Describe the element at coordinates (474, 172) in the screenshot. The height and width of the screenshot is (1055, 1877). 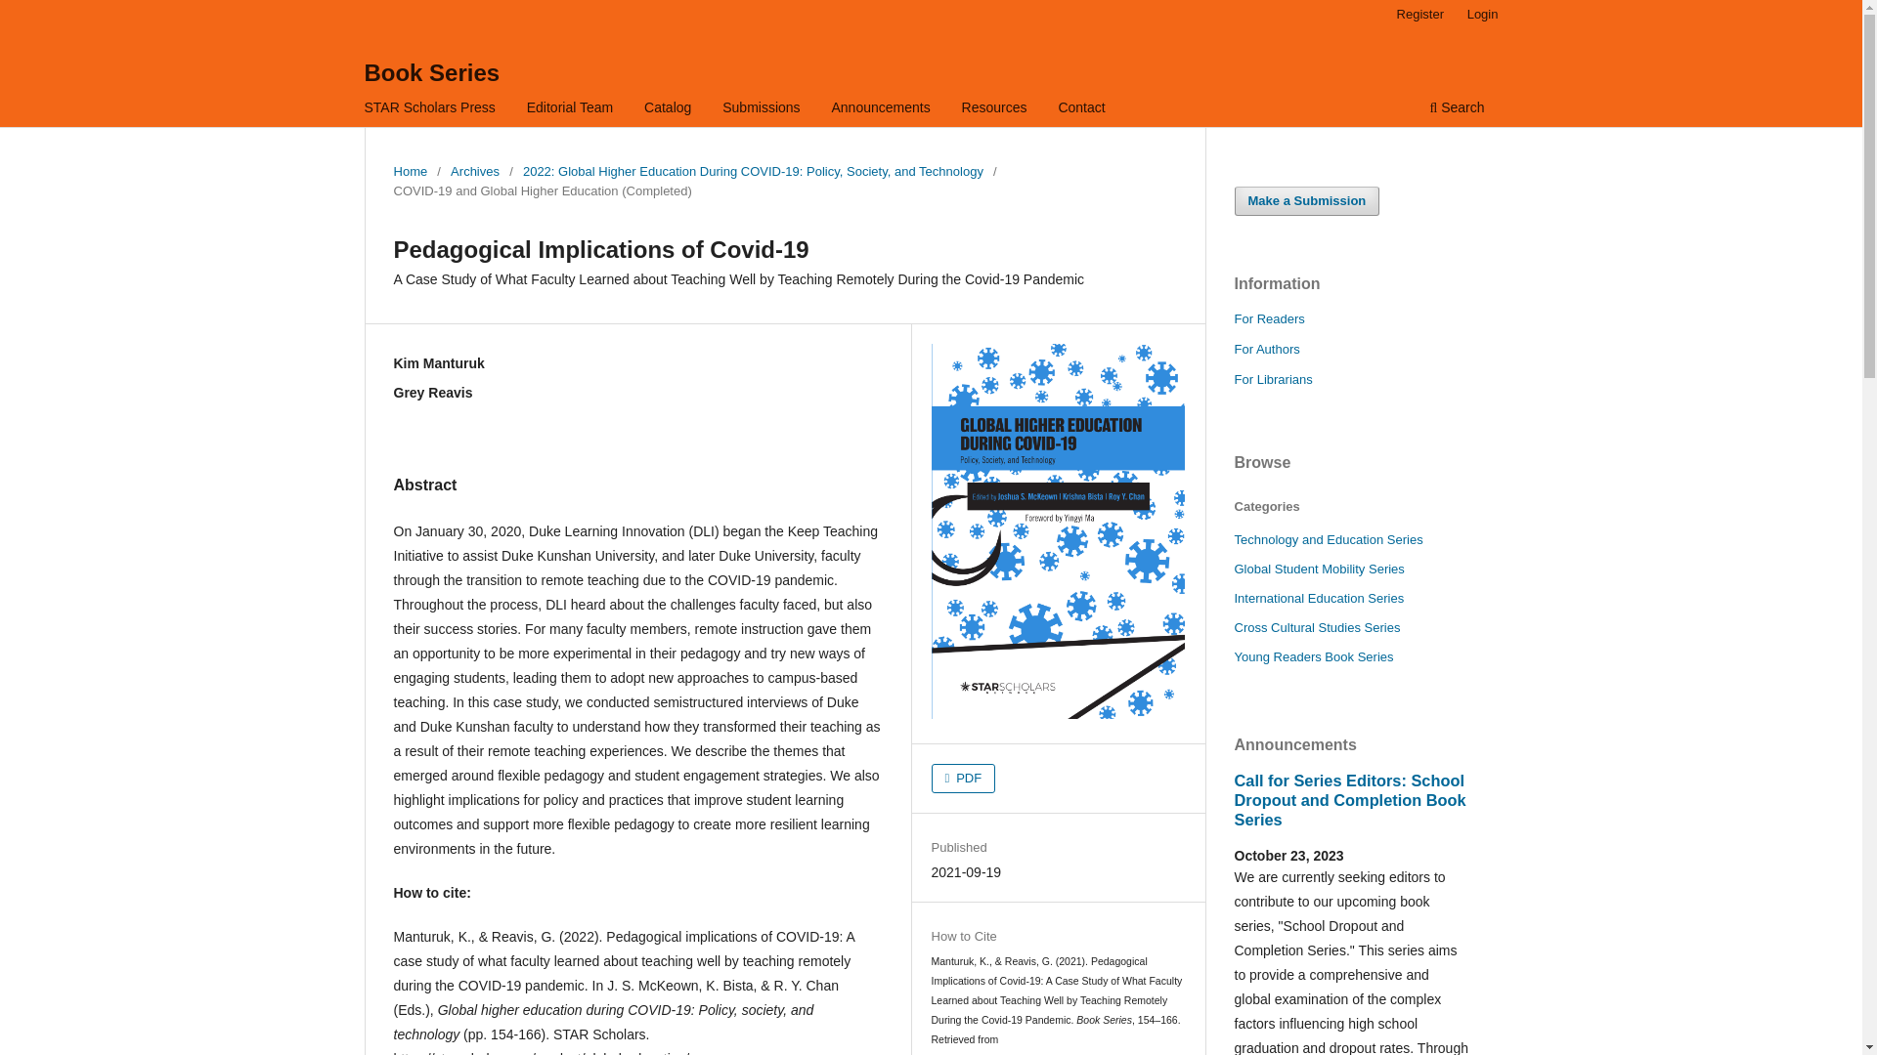
I see `Archives` at that location.